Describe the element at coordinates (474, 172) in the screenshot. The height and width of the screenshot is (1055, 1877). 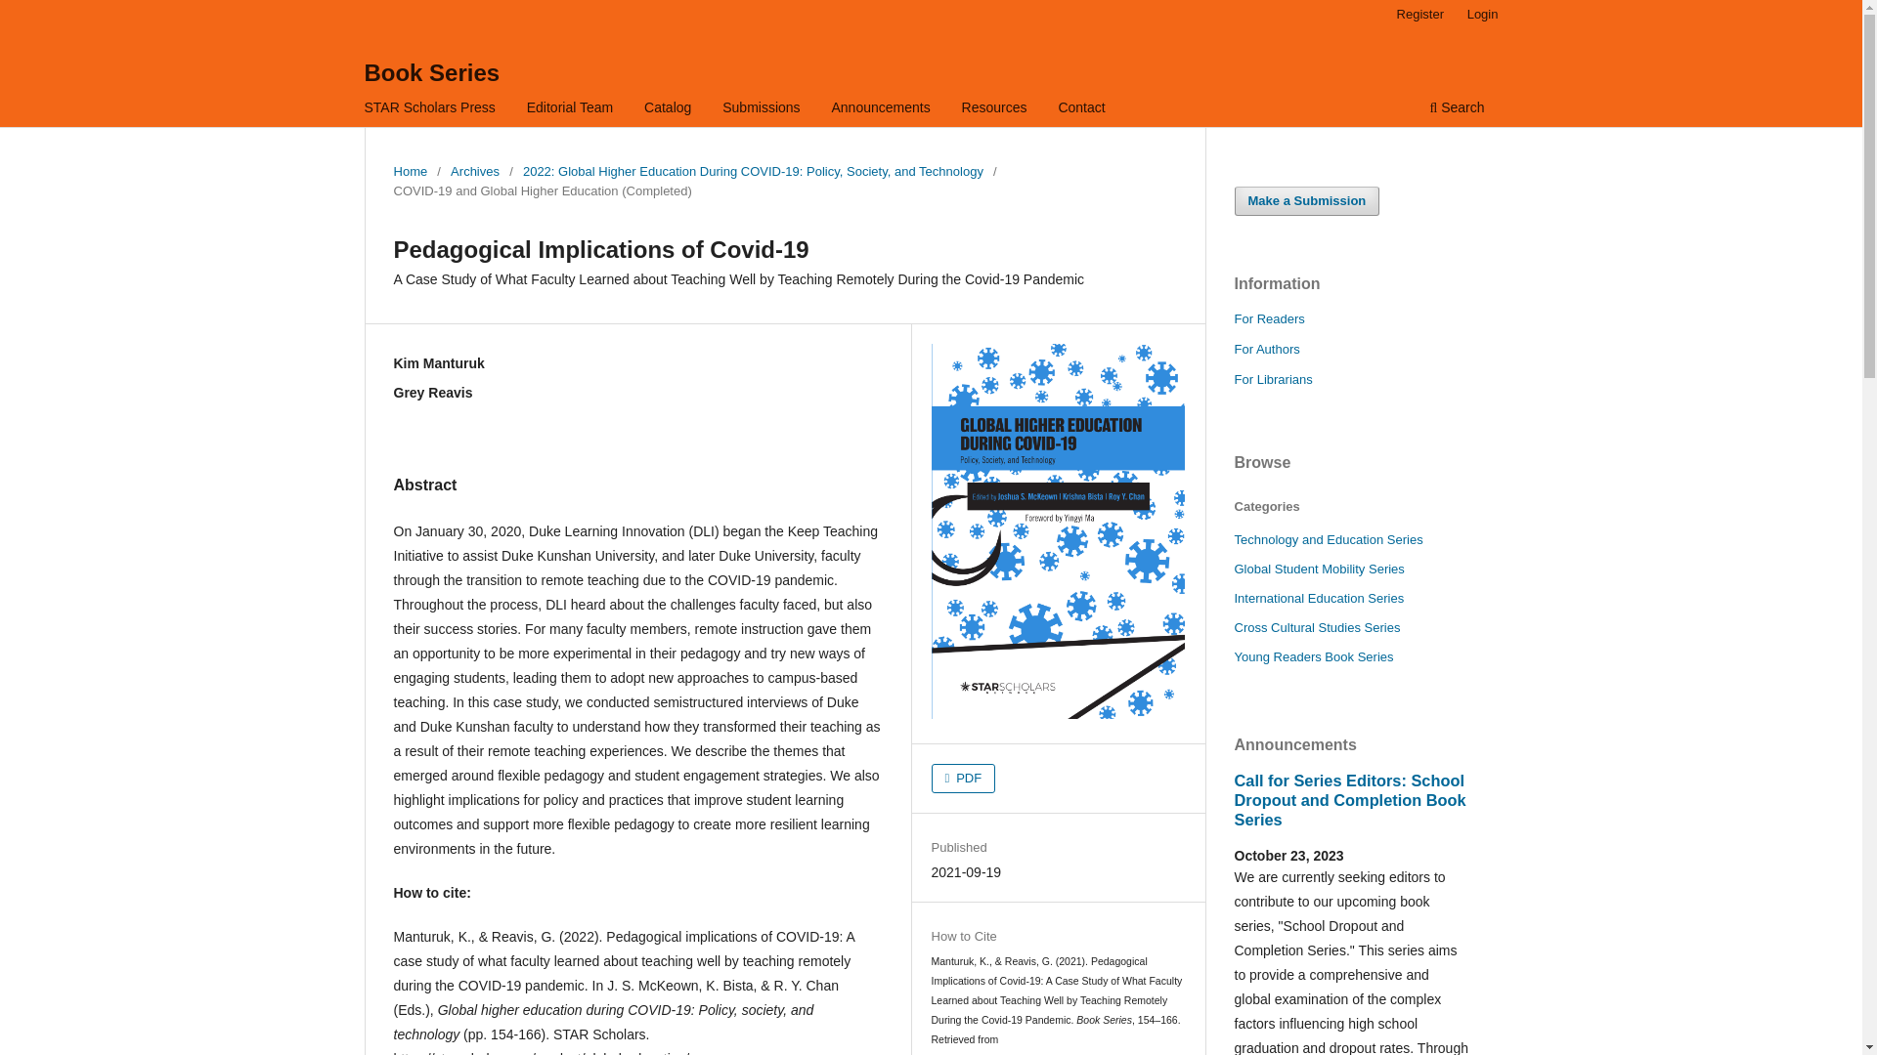
I see `Archives` at that location.